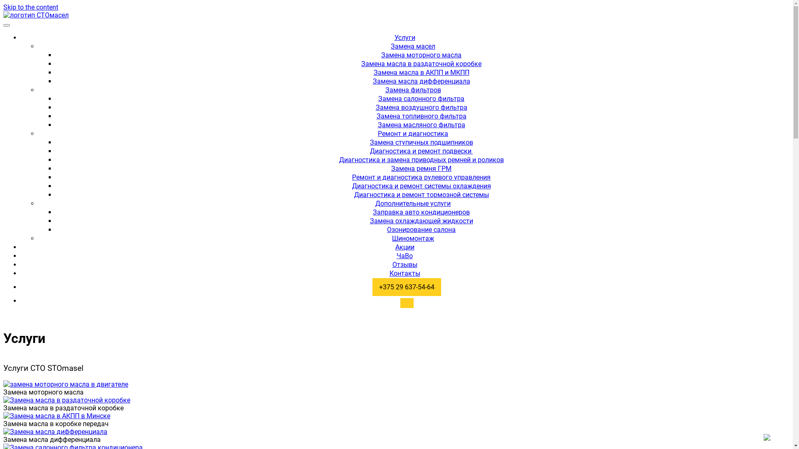 This screenshot has height=449, width=799. What do you see at coordinates (404, 287) in the screenshot?
I see `+375 29 637-54-64` at bounding box center [404, 287].